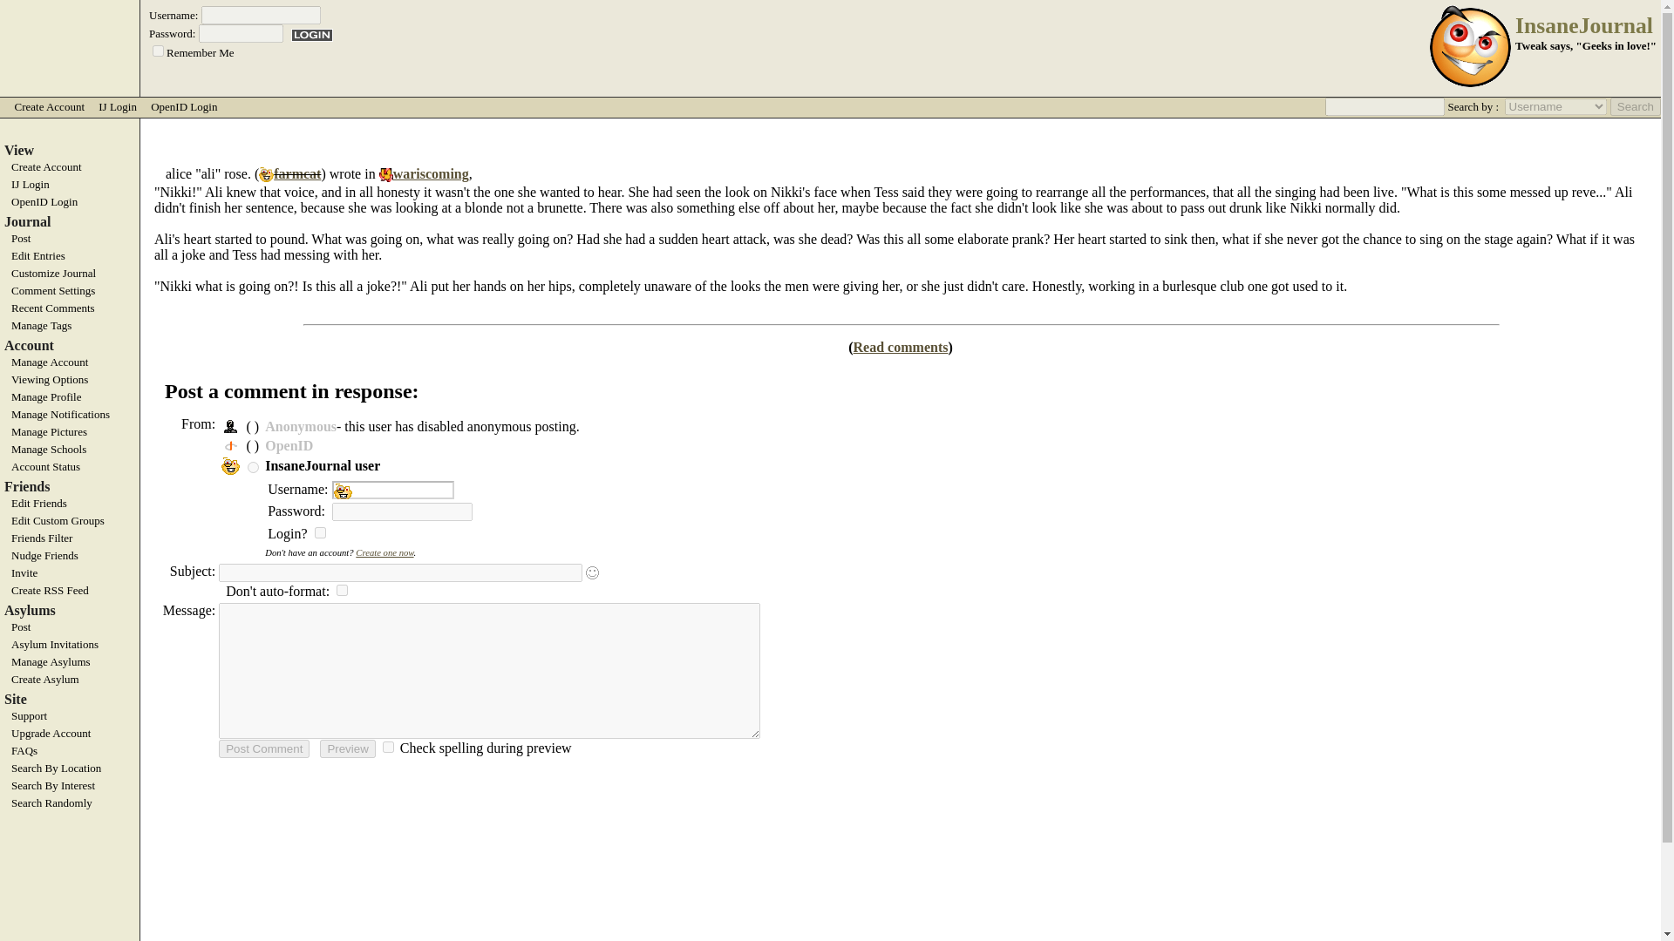 Image resolution: width=1674 pixels, height=941 pixels. What do you see at coordinates (70, 520) in the screenshot?
I see `Edit Custom Groups` at bounding box center [70, 520].